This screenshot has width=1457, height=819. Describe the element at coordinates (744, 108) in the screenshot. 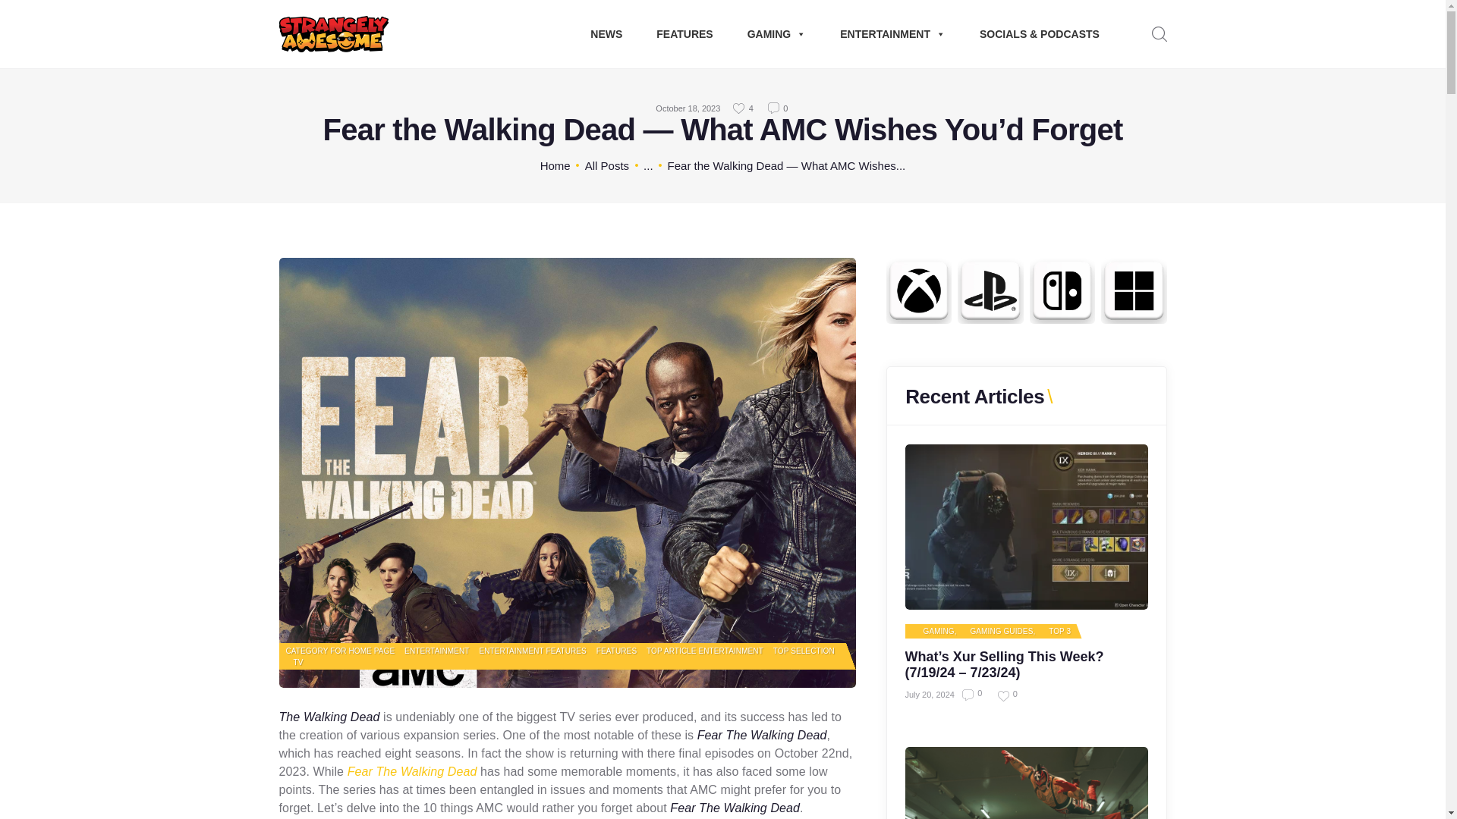

I see `4` at that location.